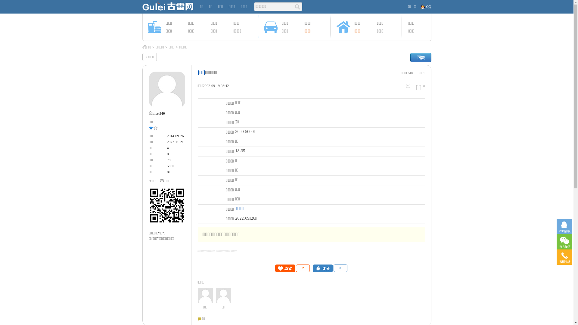  I want to click on 2, so click(293, 268).